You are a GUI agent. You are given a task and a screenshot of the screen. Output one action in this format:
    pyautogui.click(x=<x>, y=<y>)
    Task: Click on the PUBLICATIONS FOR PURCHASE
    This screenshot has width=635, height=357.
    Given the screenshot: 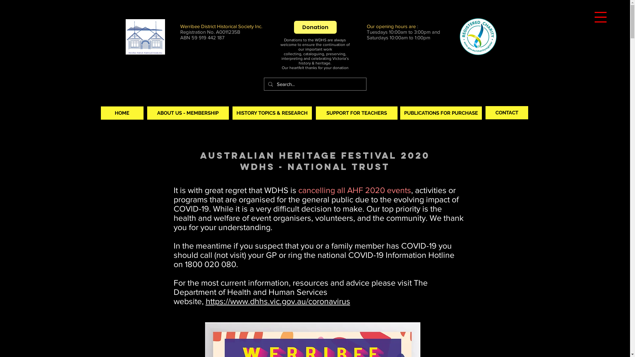 What is the action you would take?
    pyautogui.click(x=441, y=113)
    